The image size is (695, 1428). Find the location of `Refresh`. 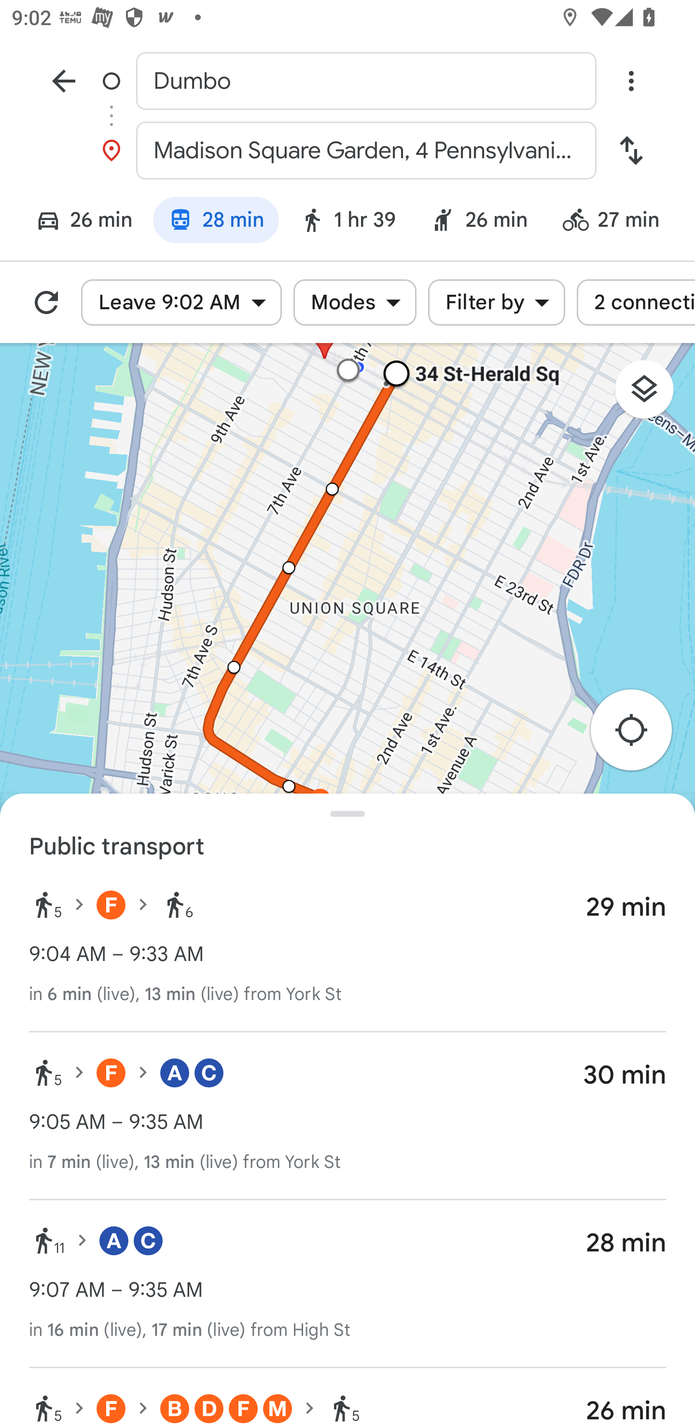

Refresh is located at coordinates (46, 302).